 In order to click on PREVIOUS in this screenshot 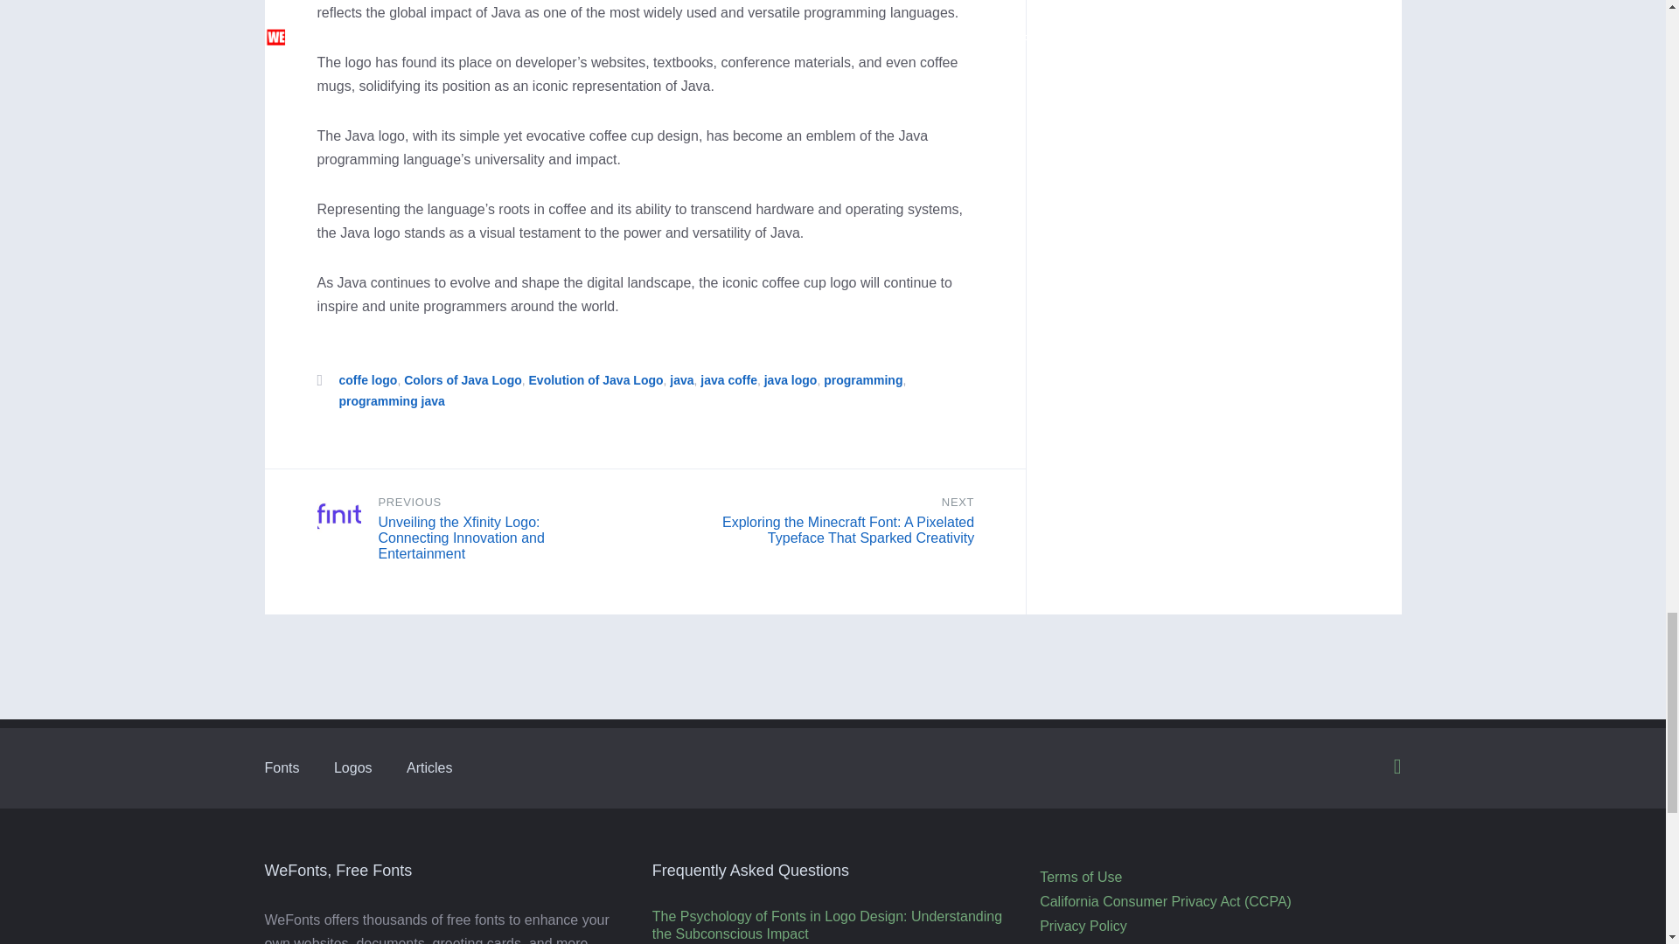, I will do `click(409, 502)`.